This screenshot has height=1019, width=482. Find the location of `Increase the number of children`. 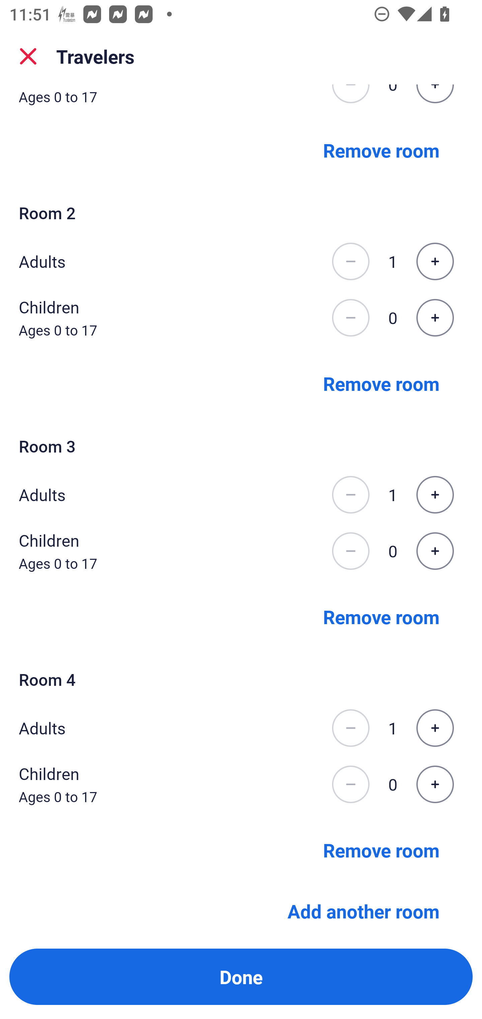

Increase the number of children is located at coordinates (435, 550).